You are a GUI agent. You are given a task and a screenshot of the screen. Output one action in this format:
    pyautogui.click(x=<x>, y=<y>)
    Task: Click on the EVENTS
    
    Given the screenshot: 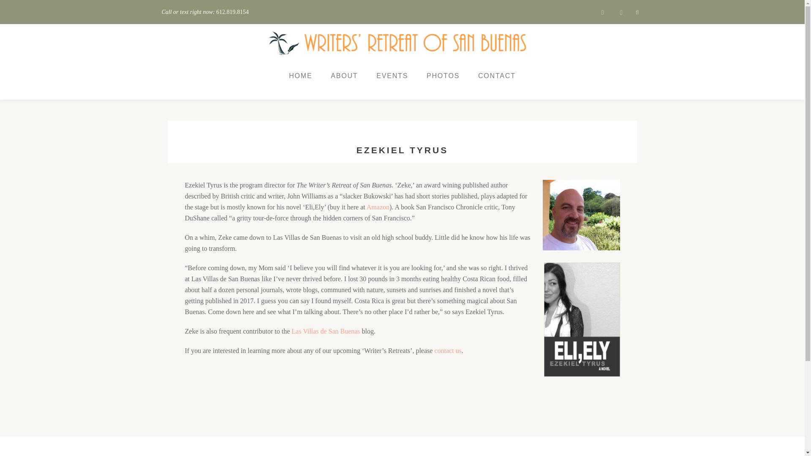 What is the action you would take?
    pyautogui.click(x=392, y=76)
    